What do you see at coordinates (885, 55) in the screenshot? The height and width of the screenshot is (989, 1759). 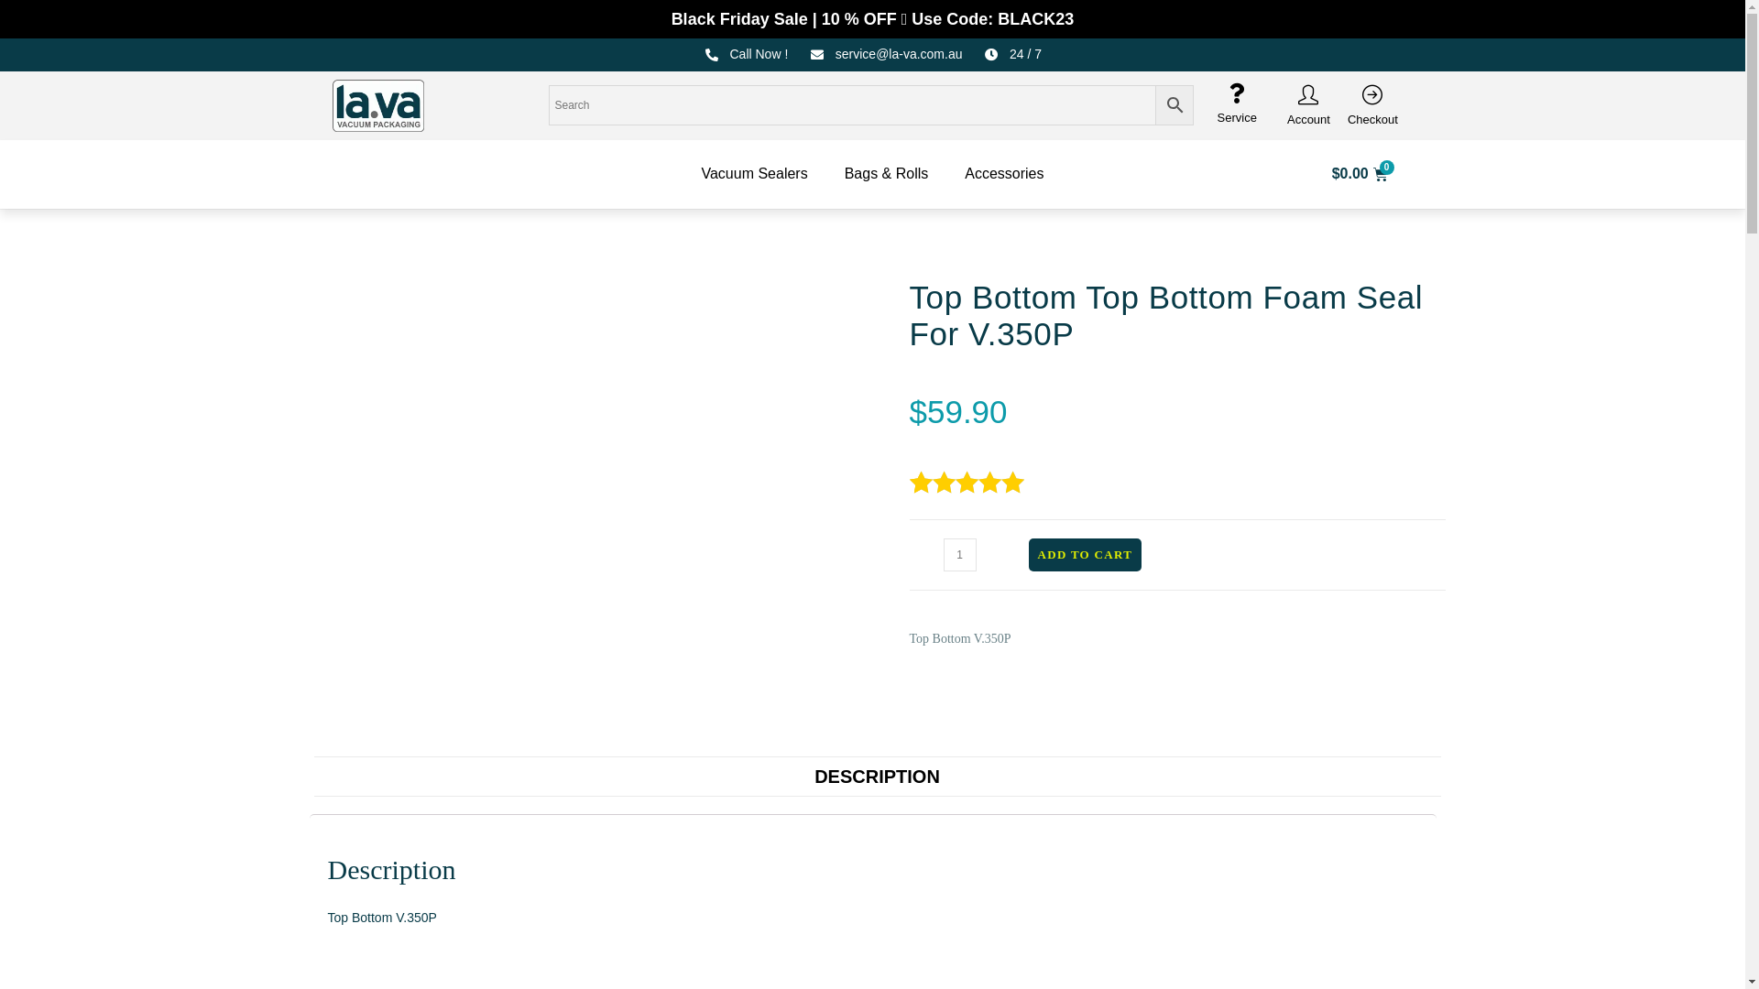 I see `service@la-va.com.au` at bounding box center [885, 55].